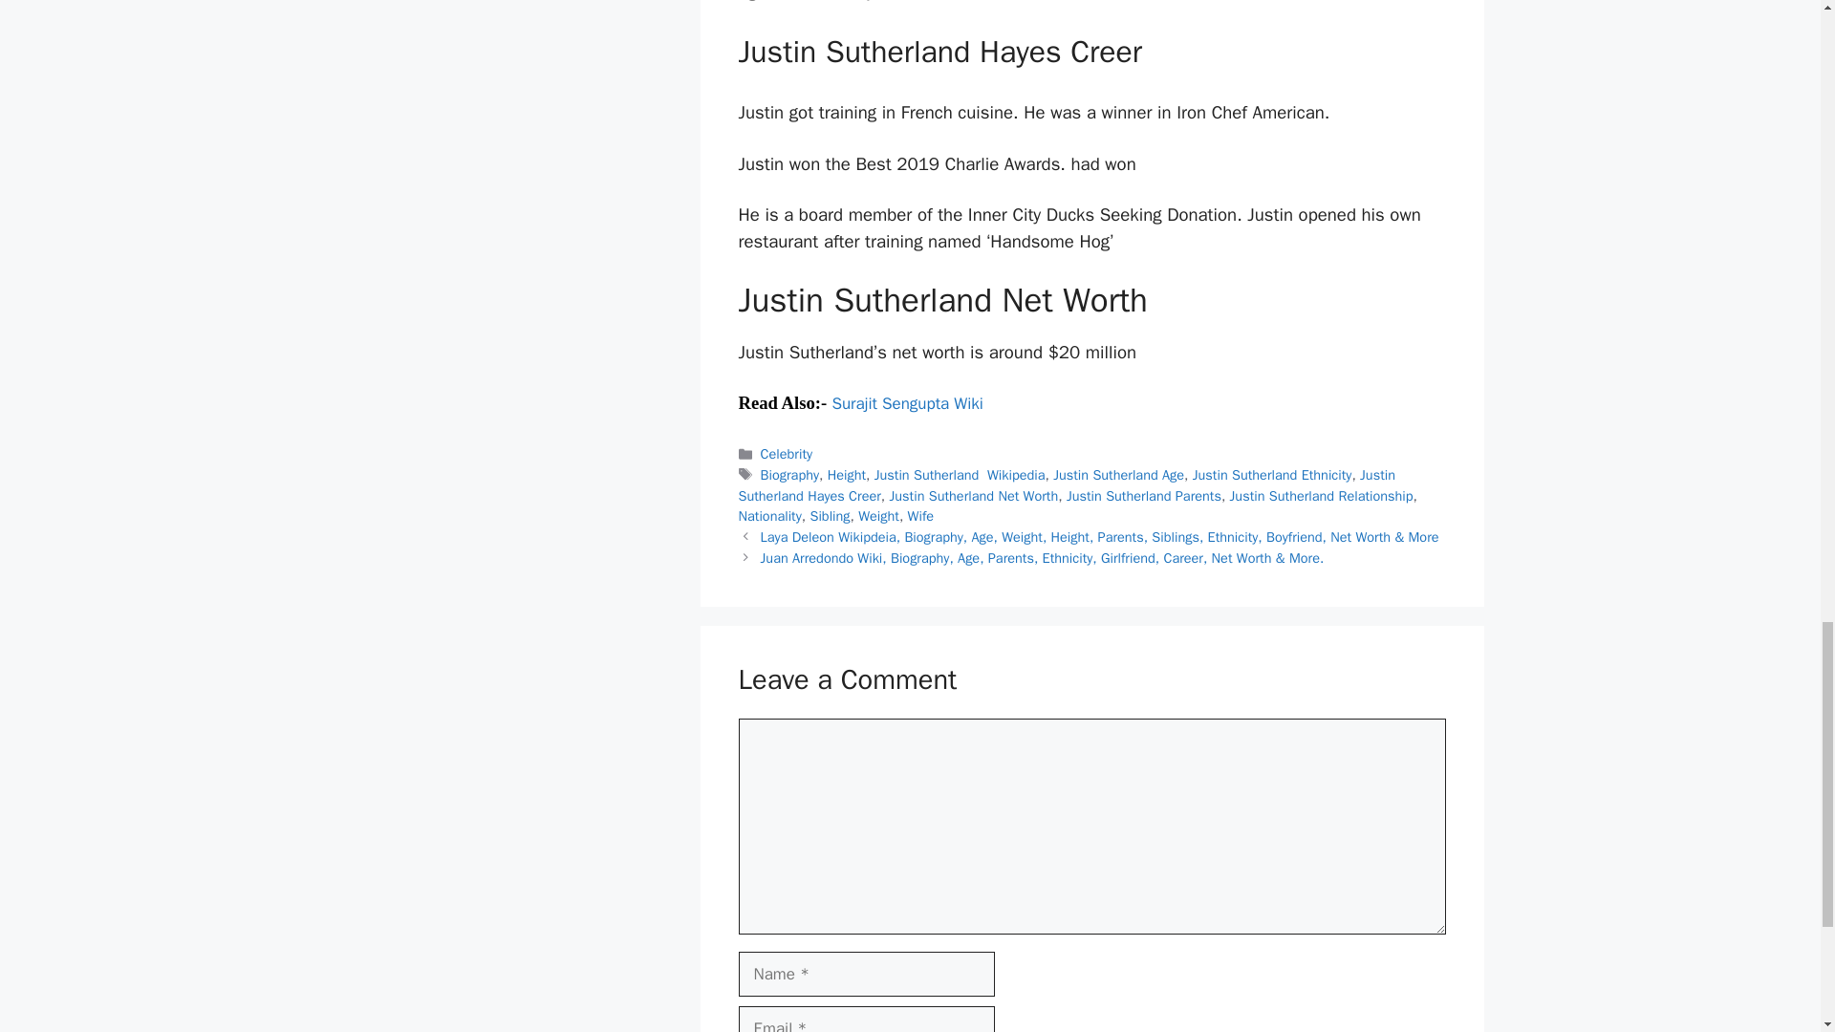 The height and width of the screenshot is (1032, 1835). What do you see at coordinates (847, 475) in the screenshot?
I see `Height` at bounding box center [847, 475].